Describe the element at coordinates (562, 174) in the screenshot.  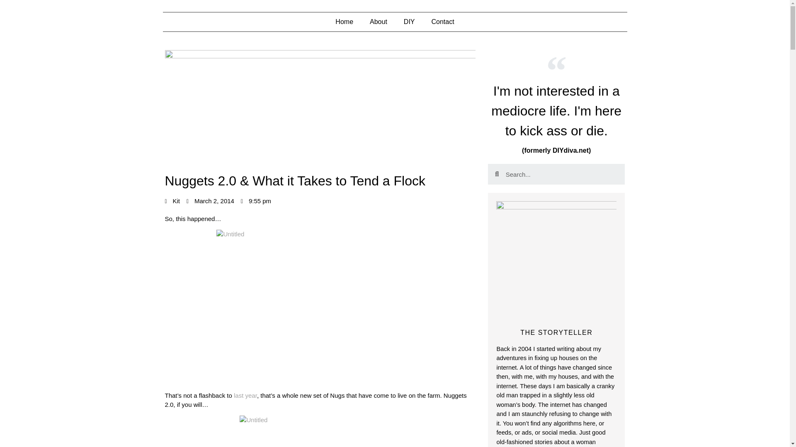
I see `Search` at that location.